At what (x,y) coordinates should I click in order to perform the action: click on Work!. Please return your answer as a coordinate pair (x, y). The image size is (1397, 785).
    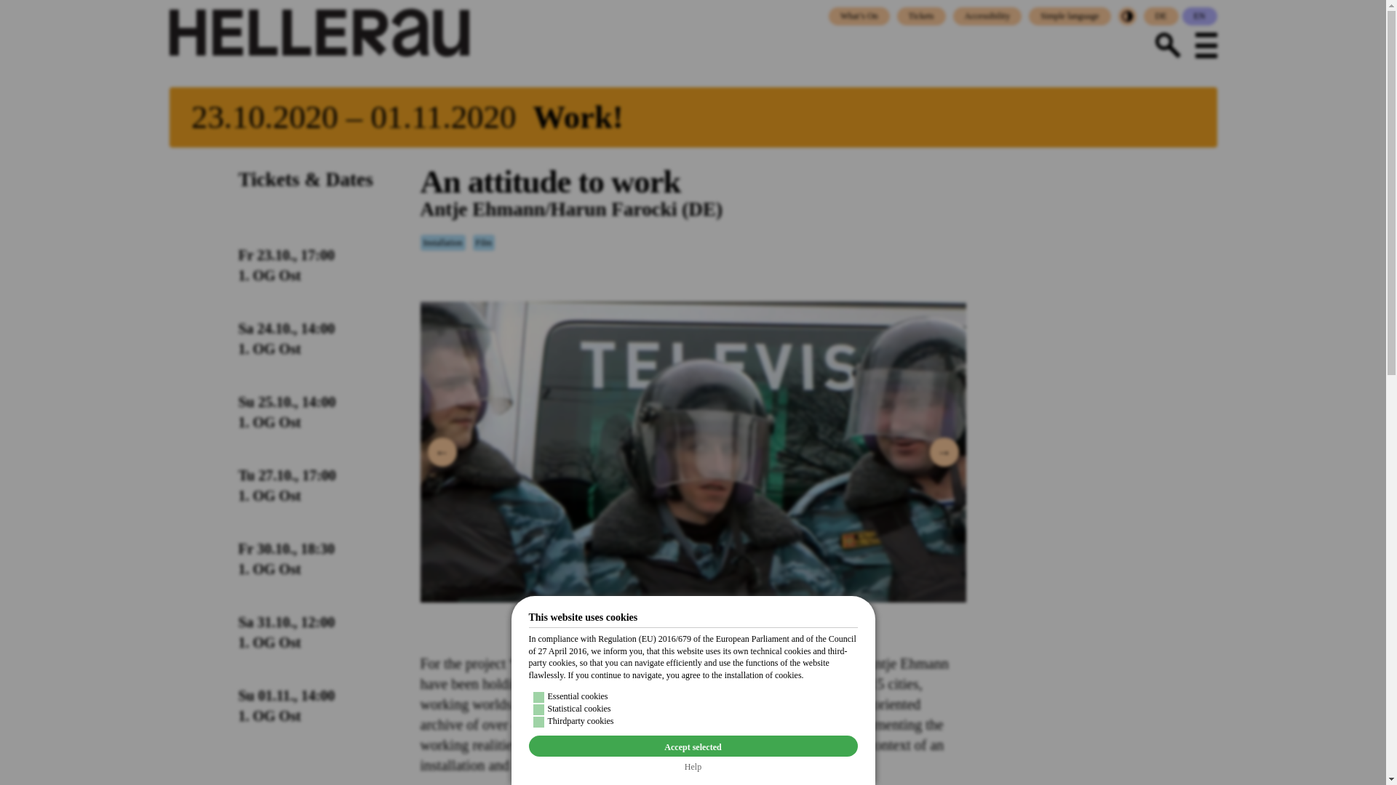
    Looking at the image, I should click on (693, 117).